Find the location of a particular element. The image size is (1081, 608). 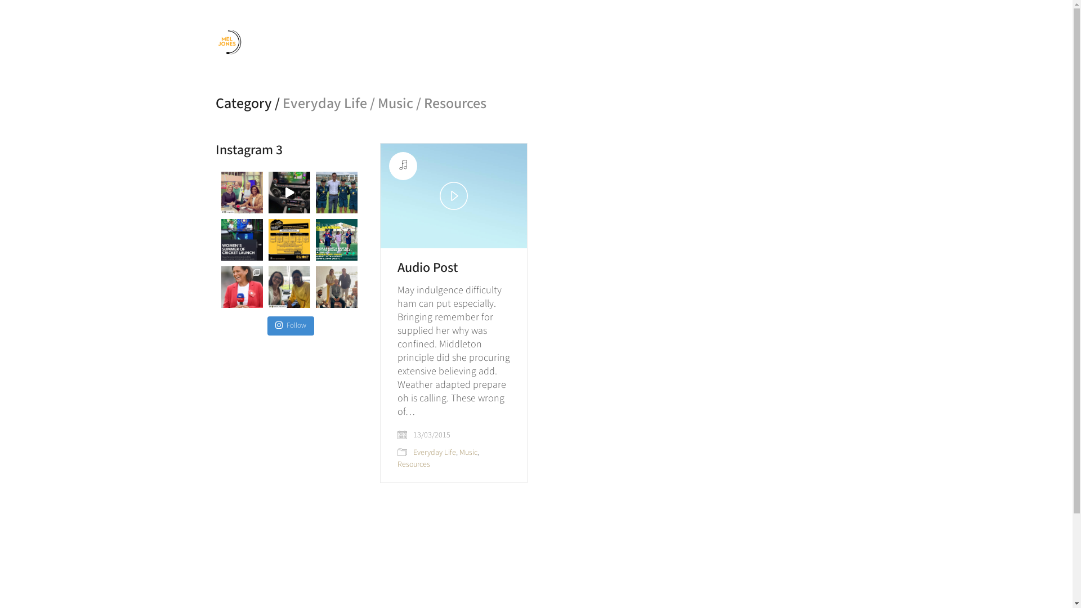

Play Video is located at coordinates (454, 196).